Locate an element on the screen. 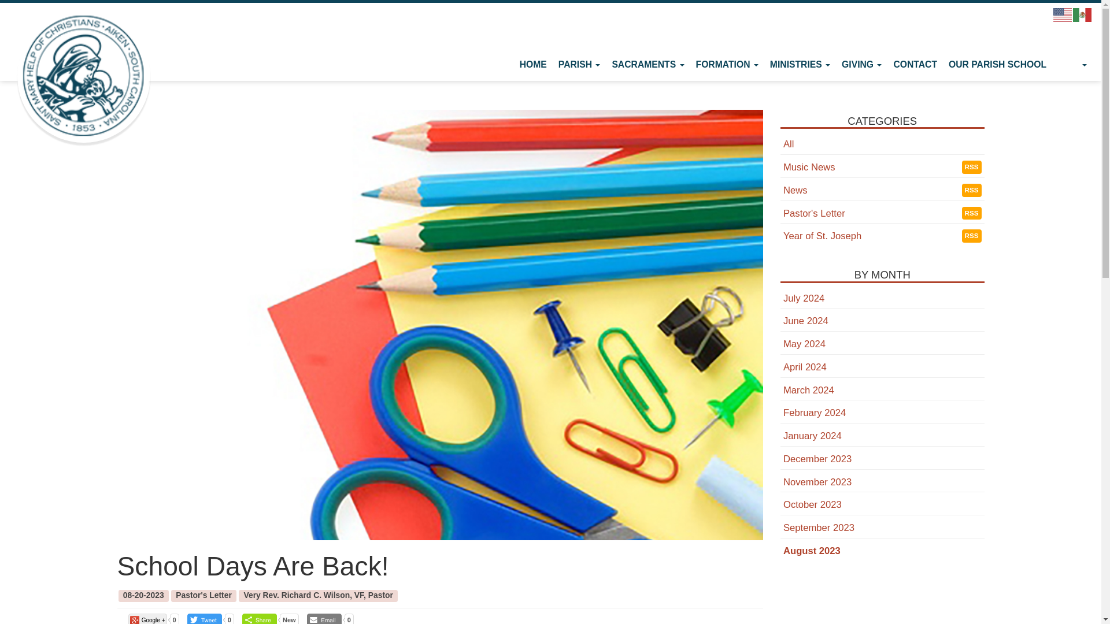 Image resolution: width=1110 pixels, height=624 pixels. English is located at coordinates (1063, 14).